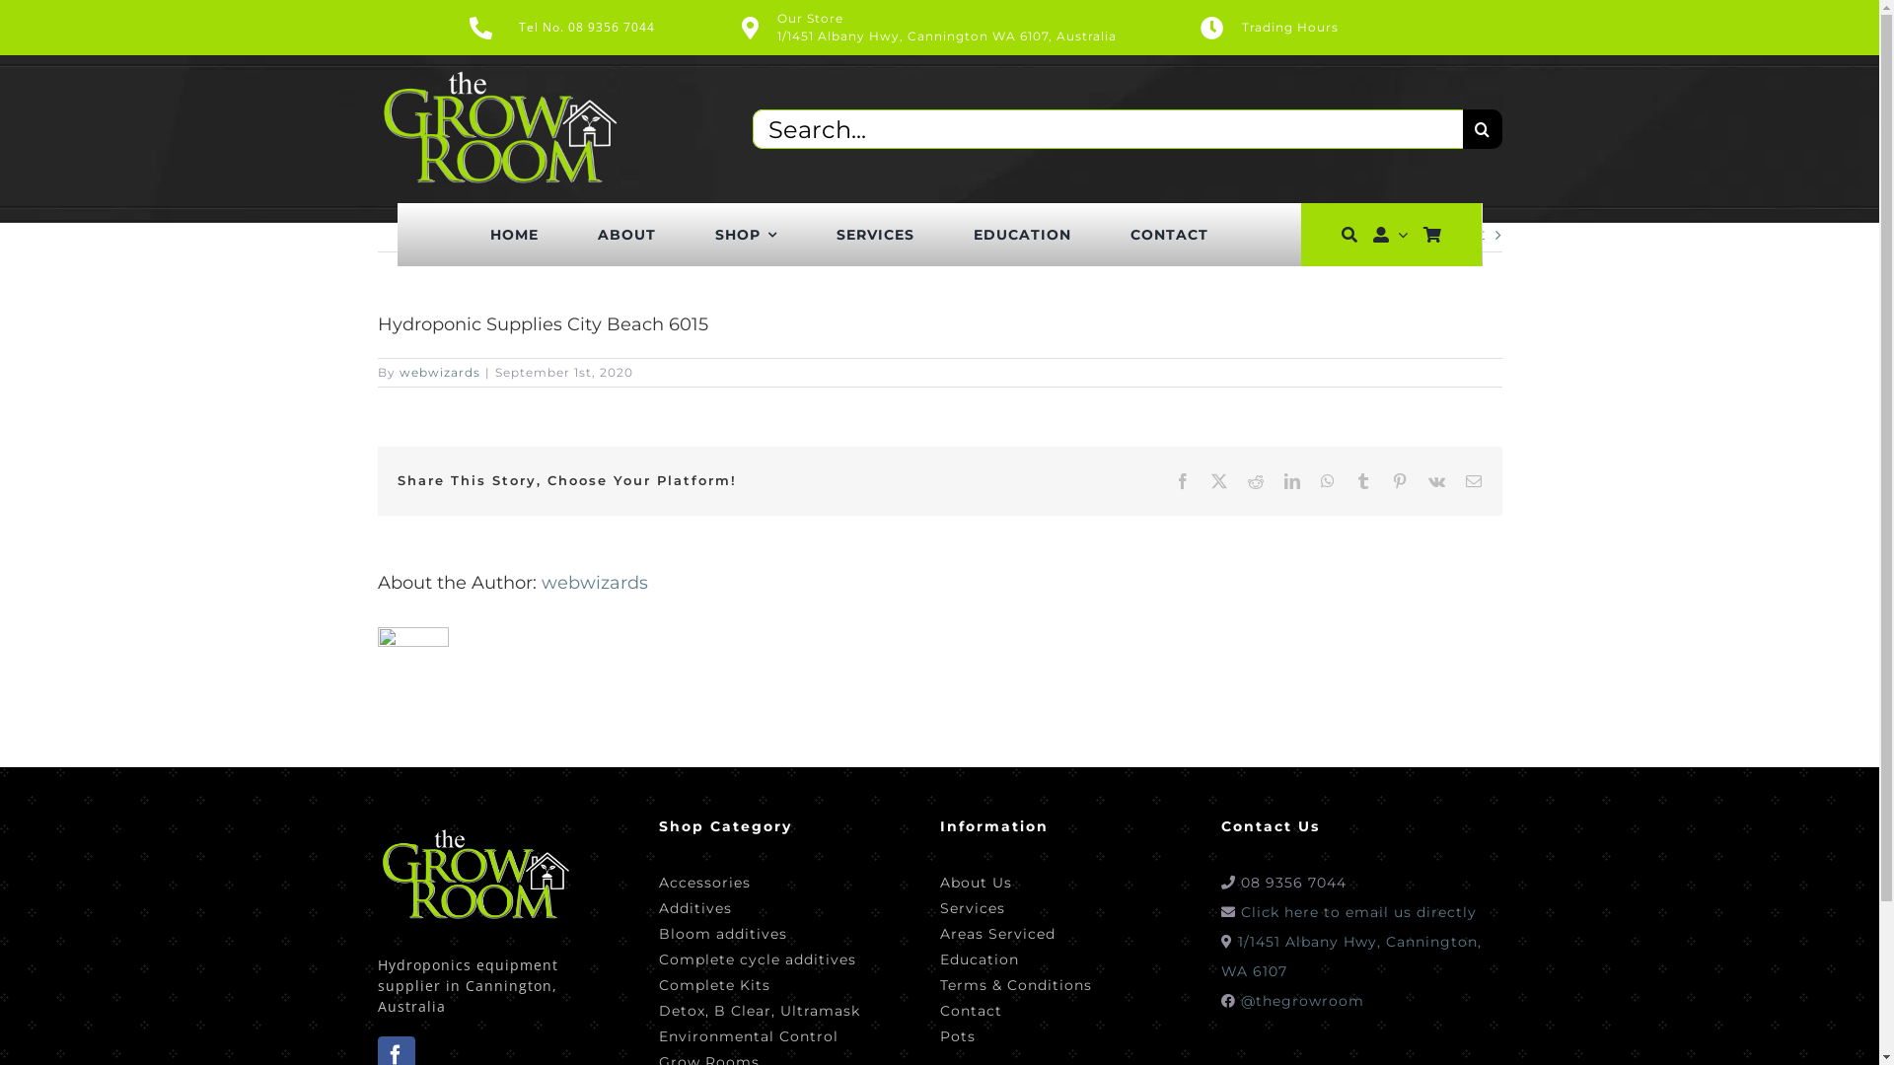 The height and width of the screenshot is (1065, 1894). What do you see at coordinates (1170, 235) in the screenshot?
I see `CONTACT` at bounding box center [1170, 235].